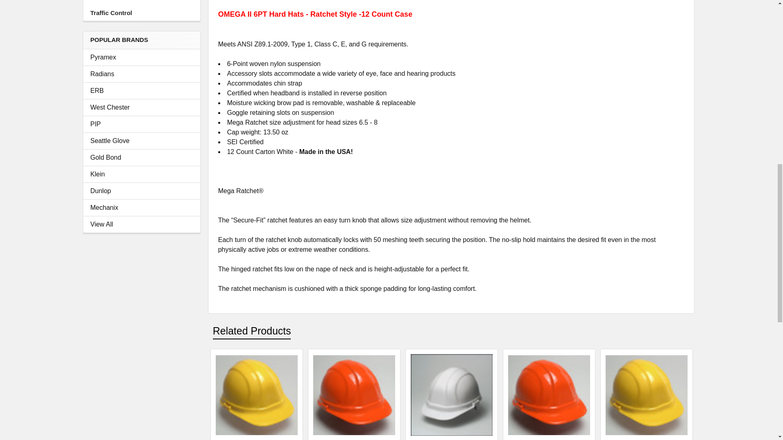  I want to click on Klein, so click(142, 174).